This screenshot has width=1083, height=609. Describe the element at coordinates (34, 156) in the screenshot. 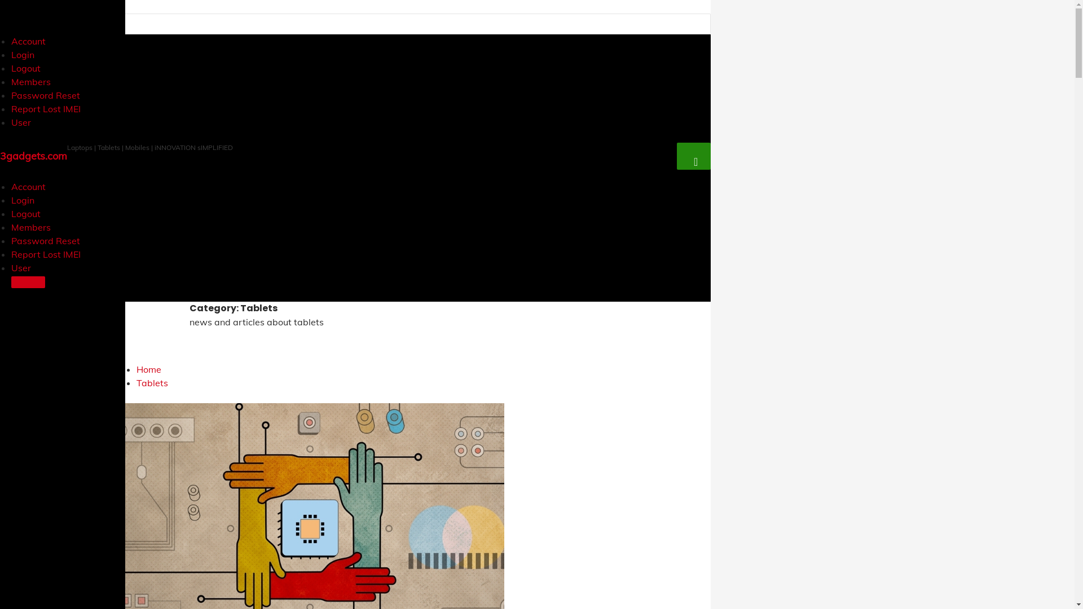

I see `3gadgets.com` at that location.